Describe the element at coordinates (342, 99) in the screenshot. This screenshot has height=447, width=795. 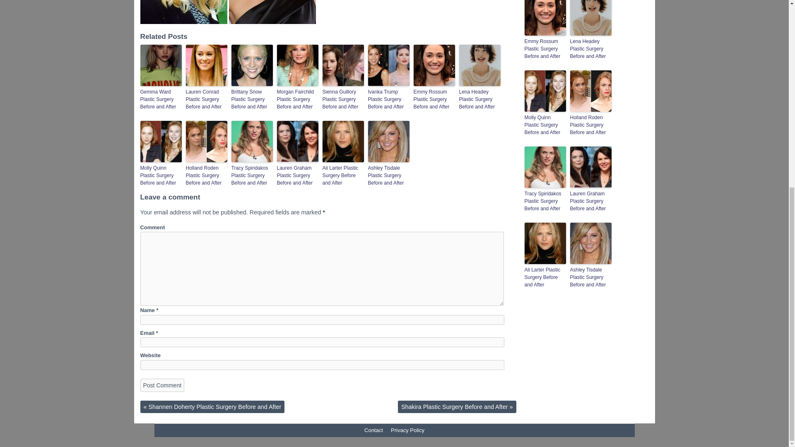
I see `Sienna Guillory Plastic Surgery Before and After` at that location.